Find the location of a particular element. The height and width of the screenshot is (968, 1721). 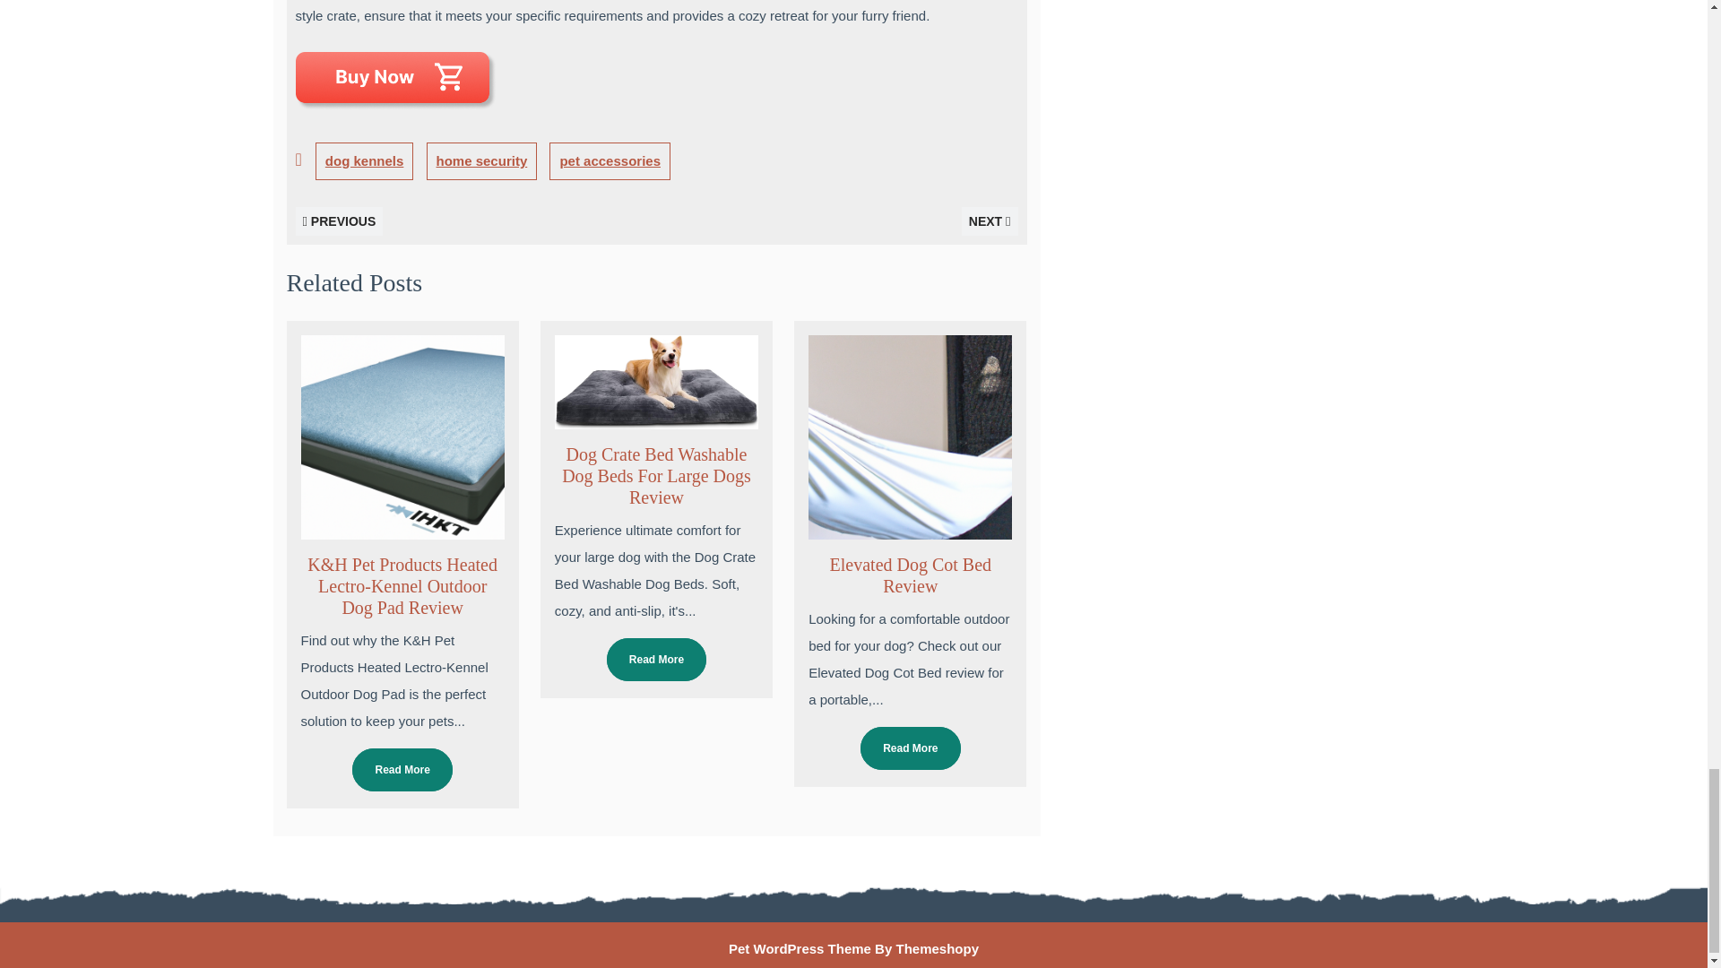

Read More is located at coordinates (911, 748).